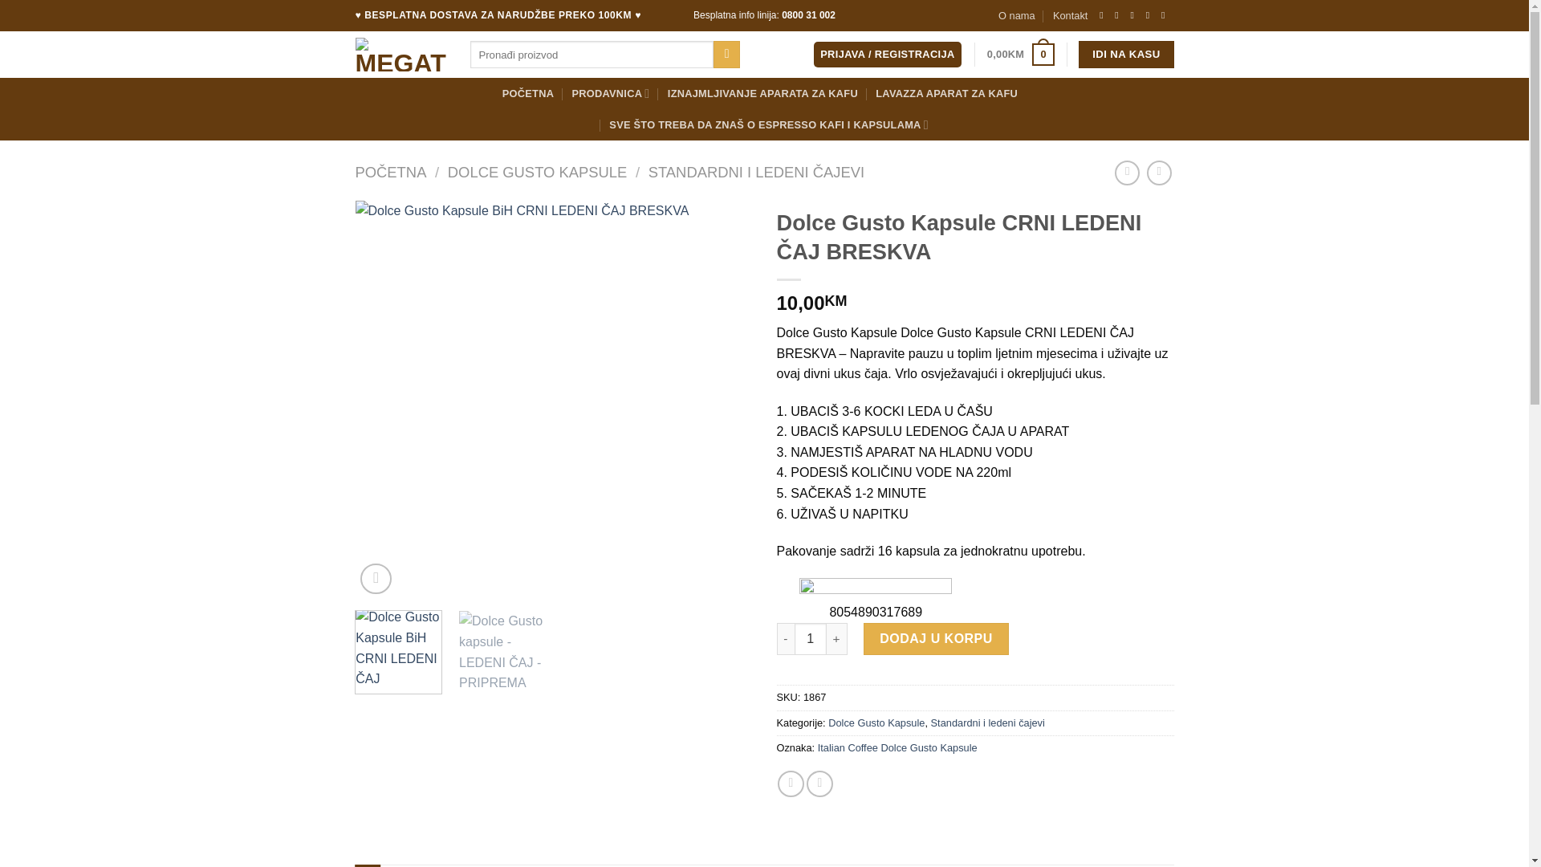 Image resolution: width=1541 pixels, height=867 pixels. Describe the element at coordinates (876, 722) in the screenshot. I see `Dolce Gusto Kapsule` at that location.